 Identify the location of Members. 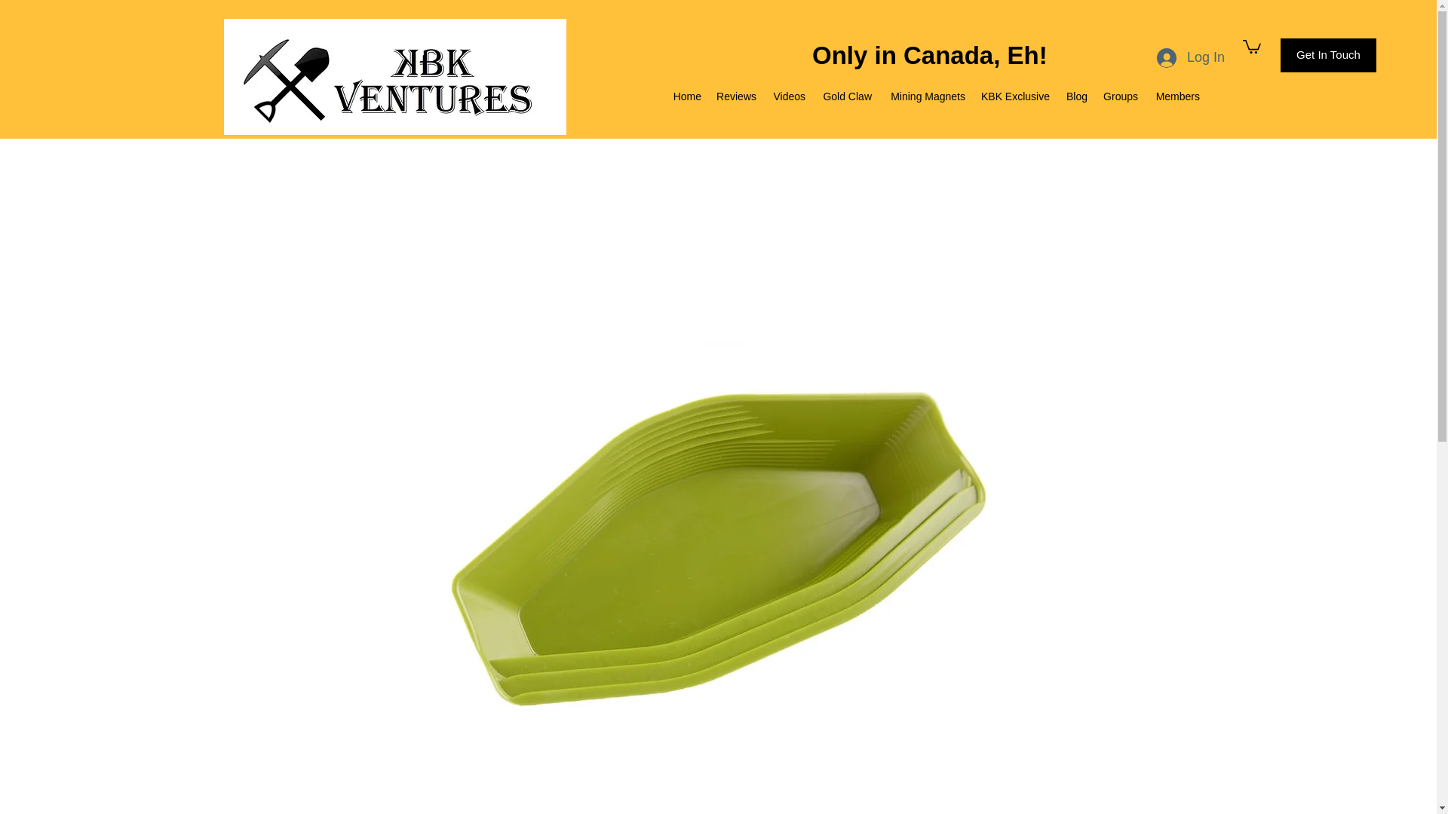
(1176, 96).